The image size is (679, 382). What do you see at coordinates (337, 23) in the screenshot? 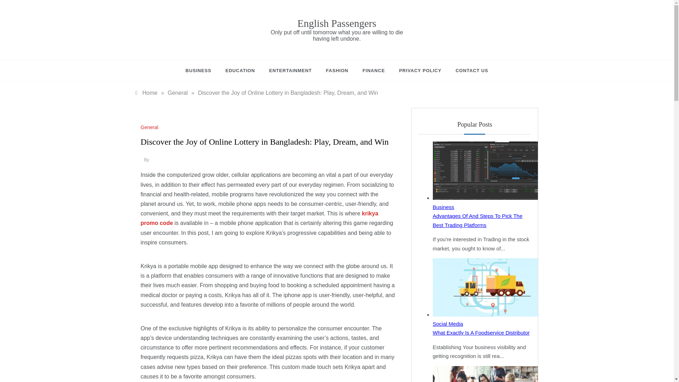
I see `English Passengers` at bounding box center [337, 23].